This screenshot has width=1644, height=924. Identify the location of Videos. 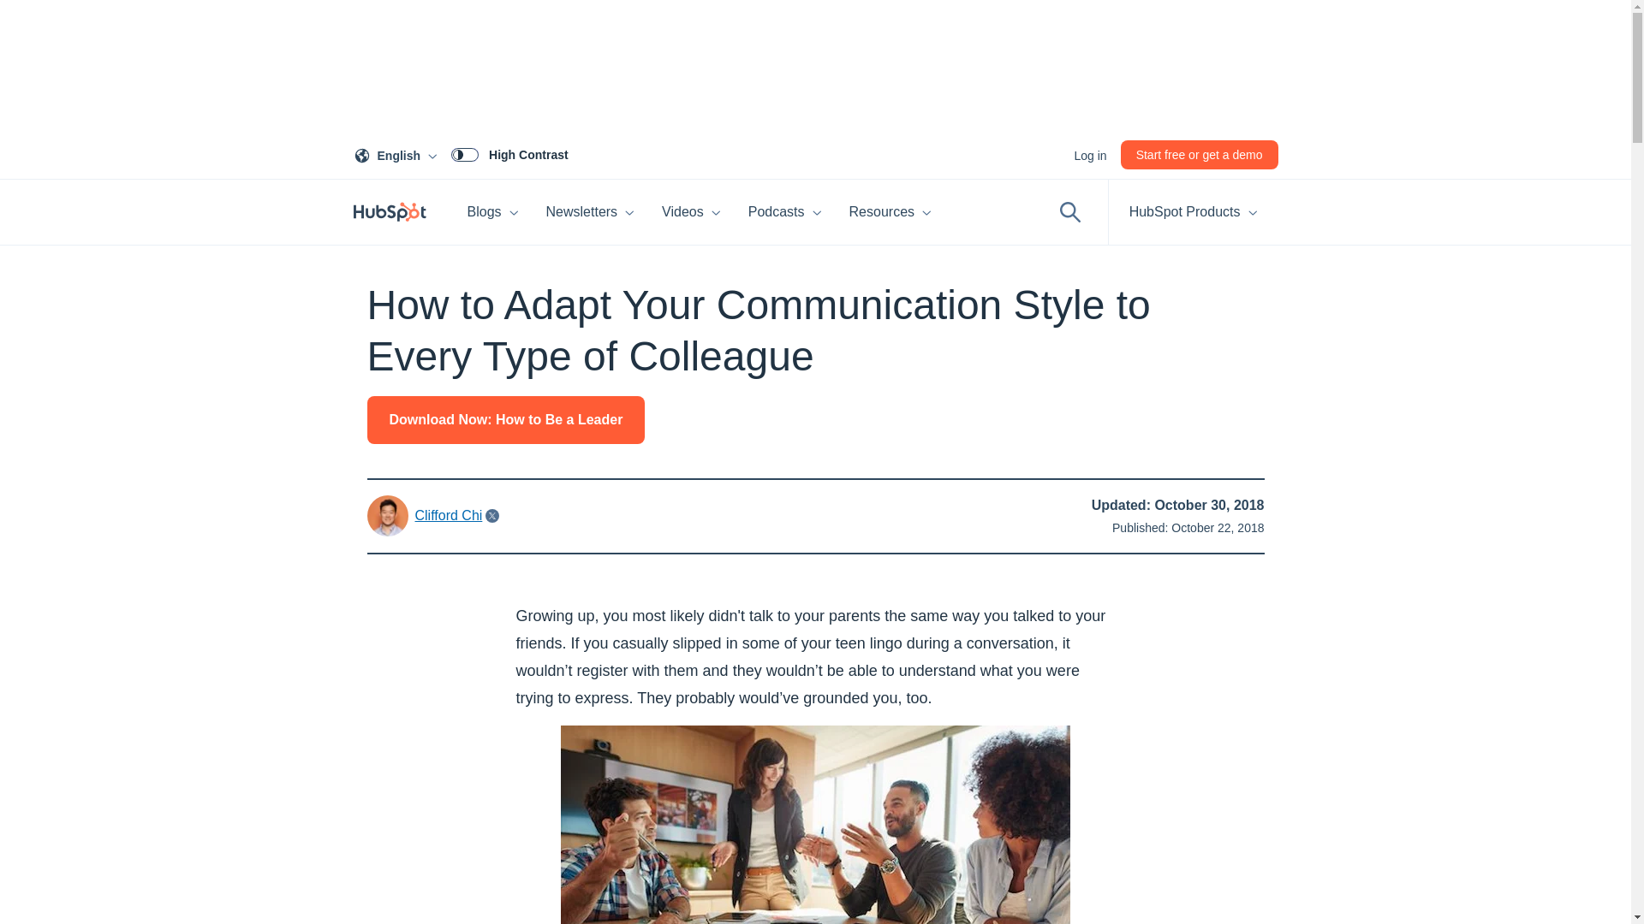
(1089, 154).